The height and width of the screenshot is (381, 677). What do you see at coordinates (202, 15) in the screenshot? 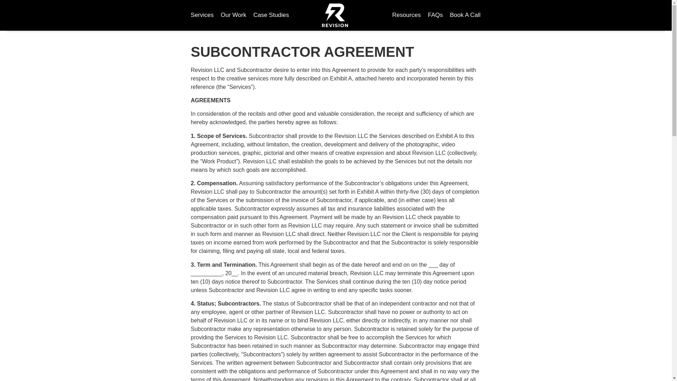
I see `Services` at bounding box center [202, 15].